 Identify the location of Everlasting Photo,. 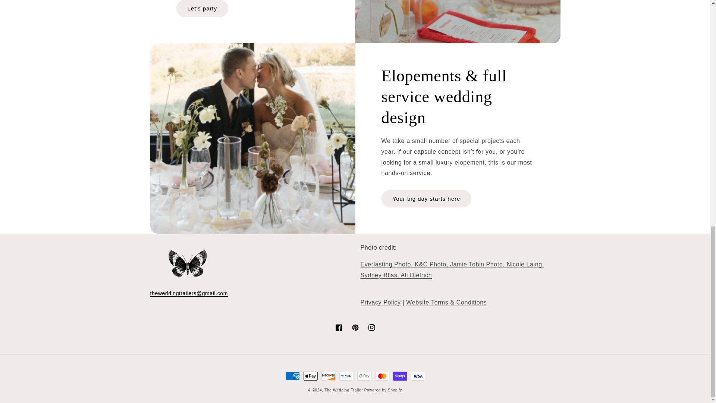
(387, 264).